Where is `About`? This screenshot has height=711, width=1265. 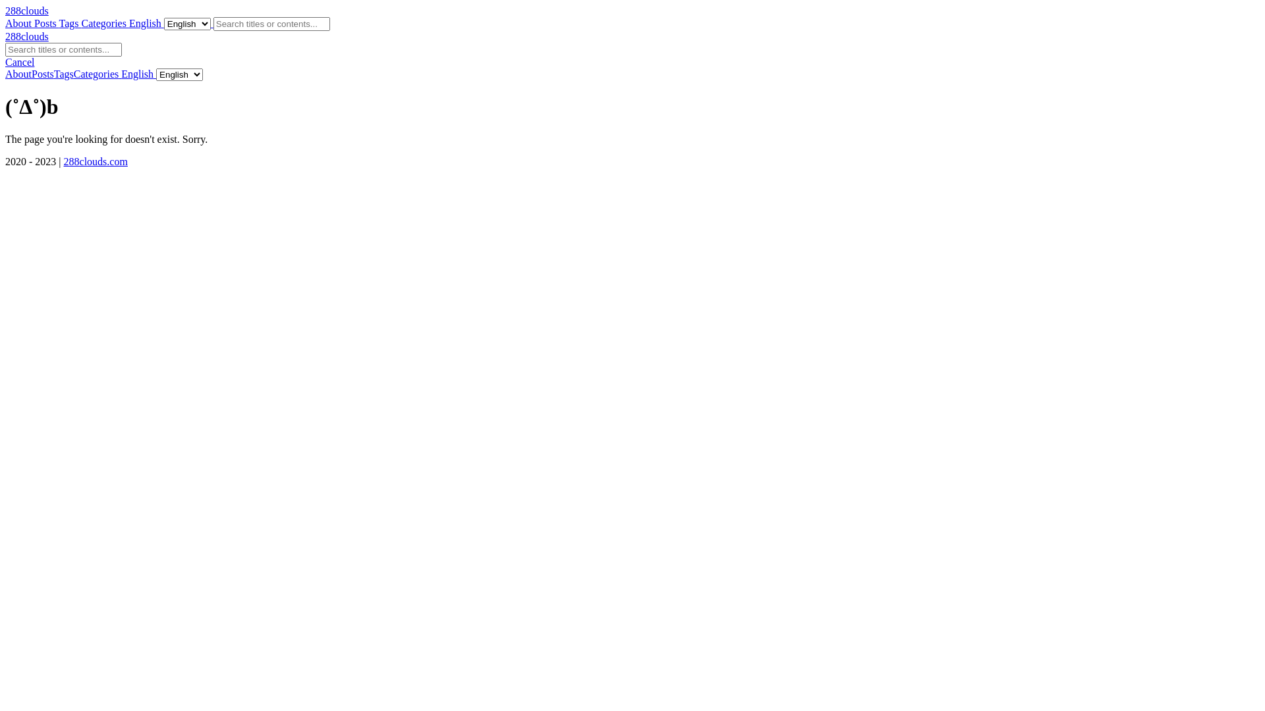 About is located at coordinates (18, 74).